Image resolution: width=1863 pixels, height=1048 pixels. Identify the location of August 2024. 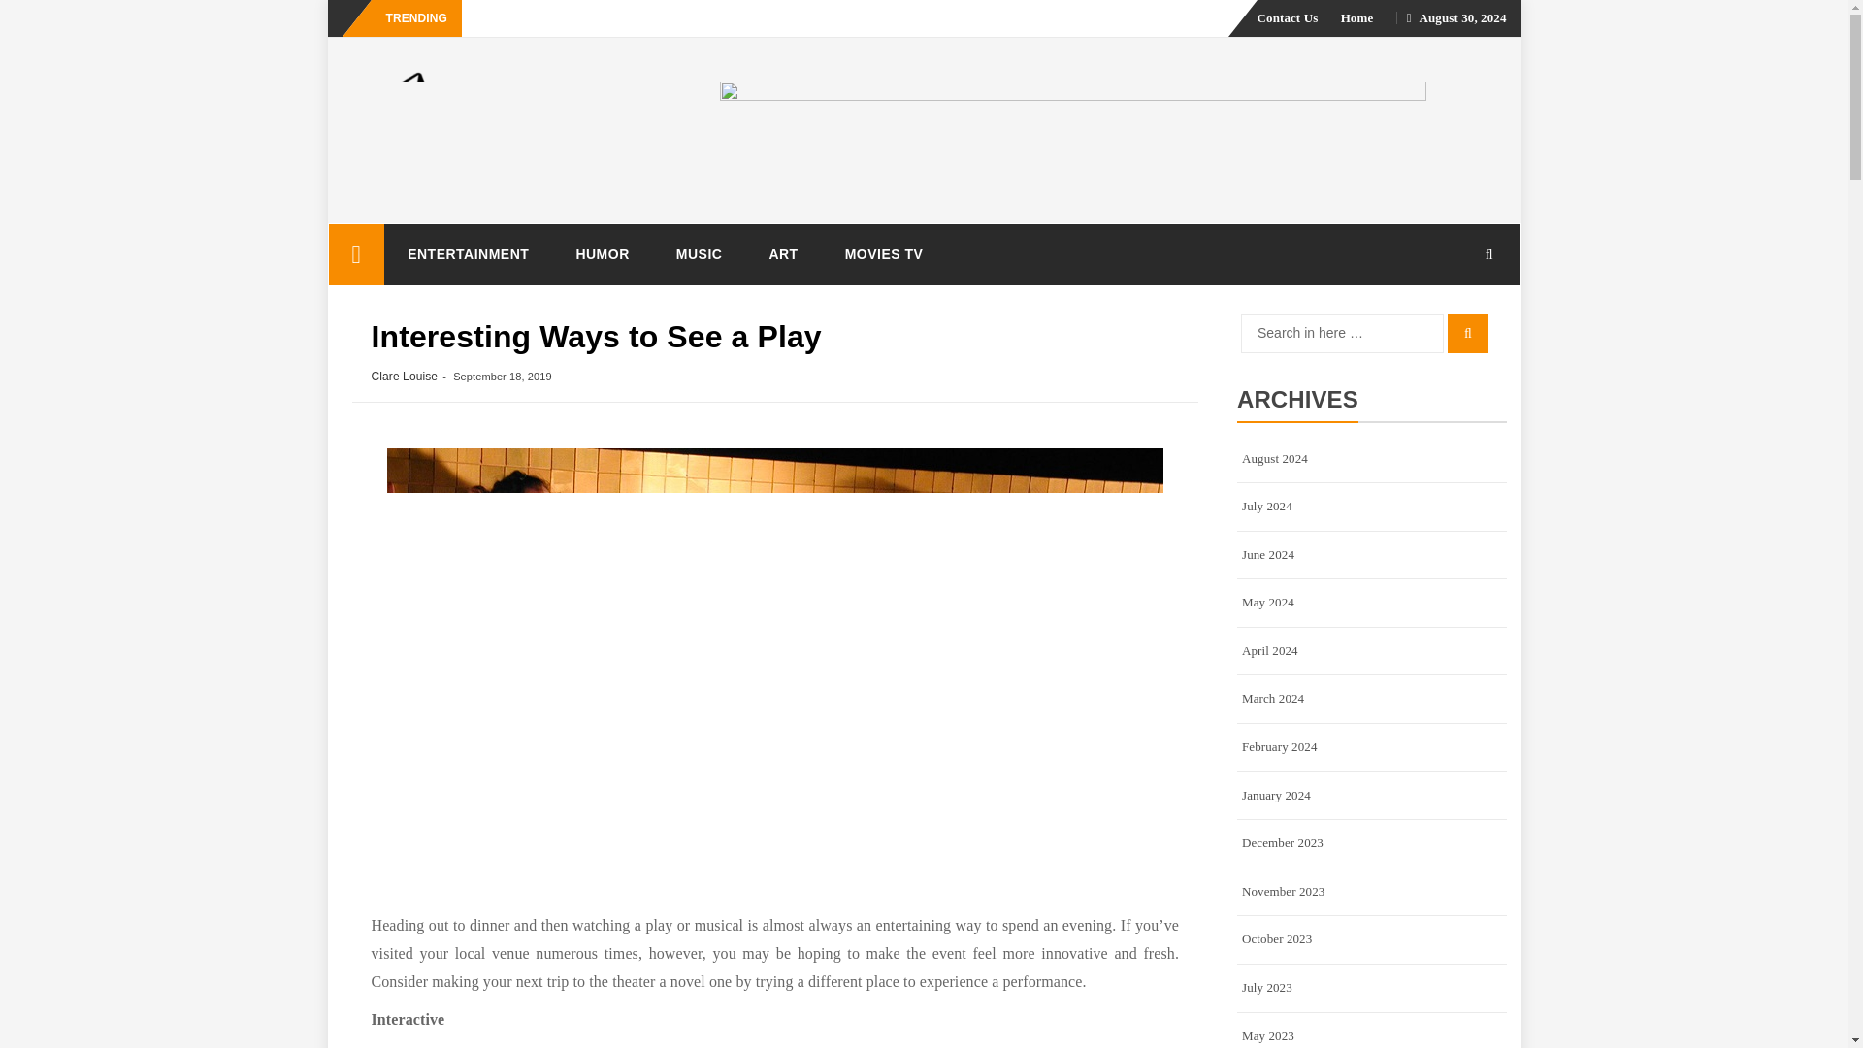
(1372, 458).